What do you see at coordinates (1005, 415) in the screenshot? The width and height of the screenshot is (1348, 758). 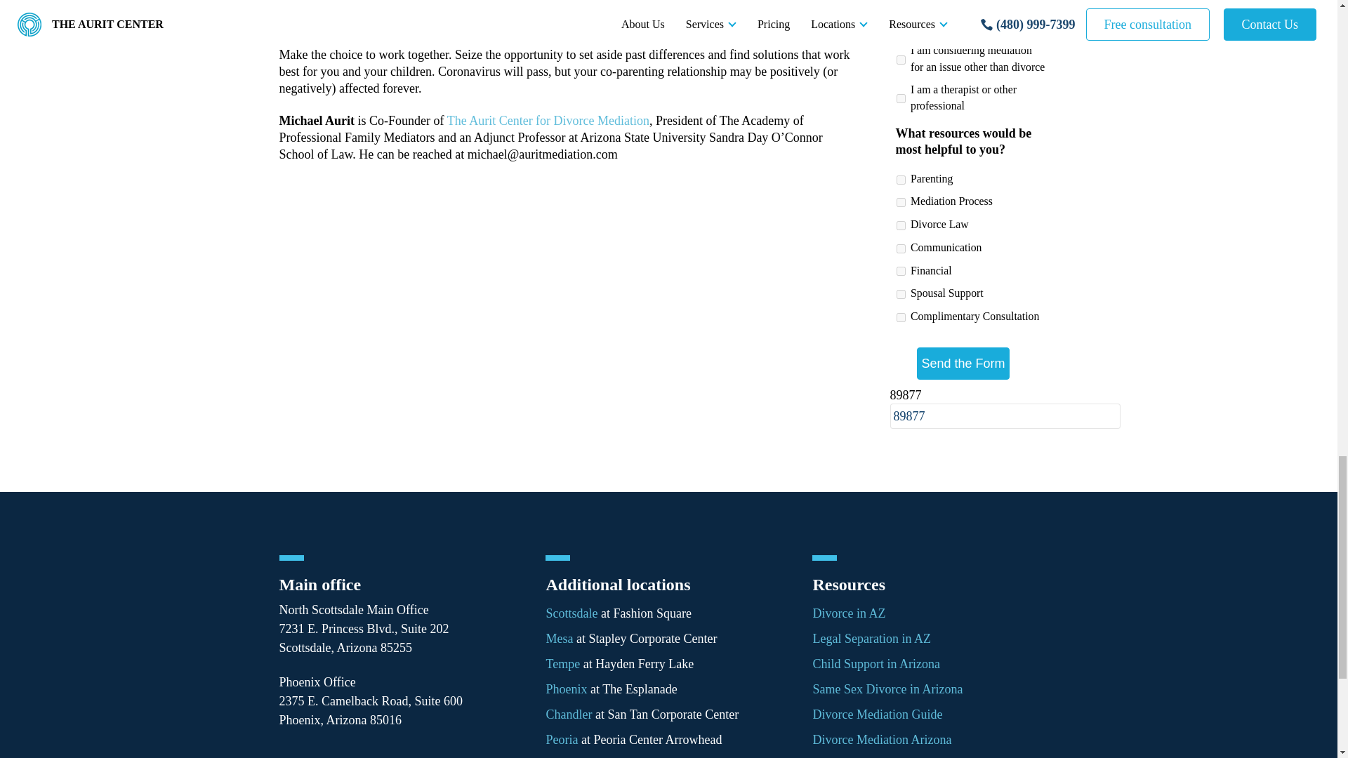 I see `89877` at bounding box center [1005, 415].